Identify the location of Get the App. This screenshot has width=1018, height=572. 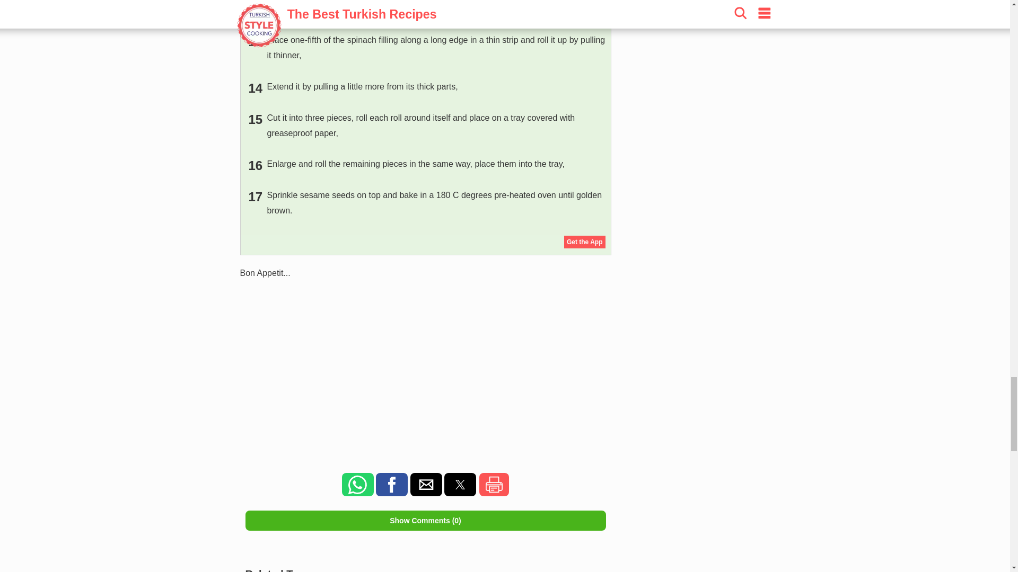
(584, 242).